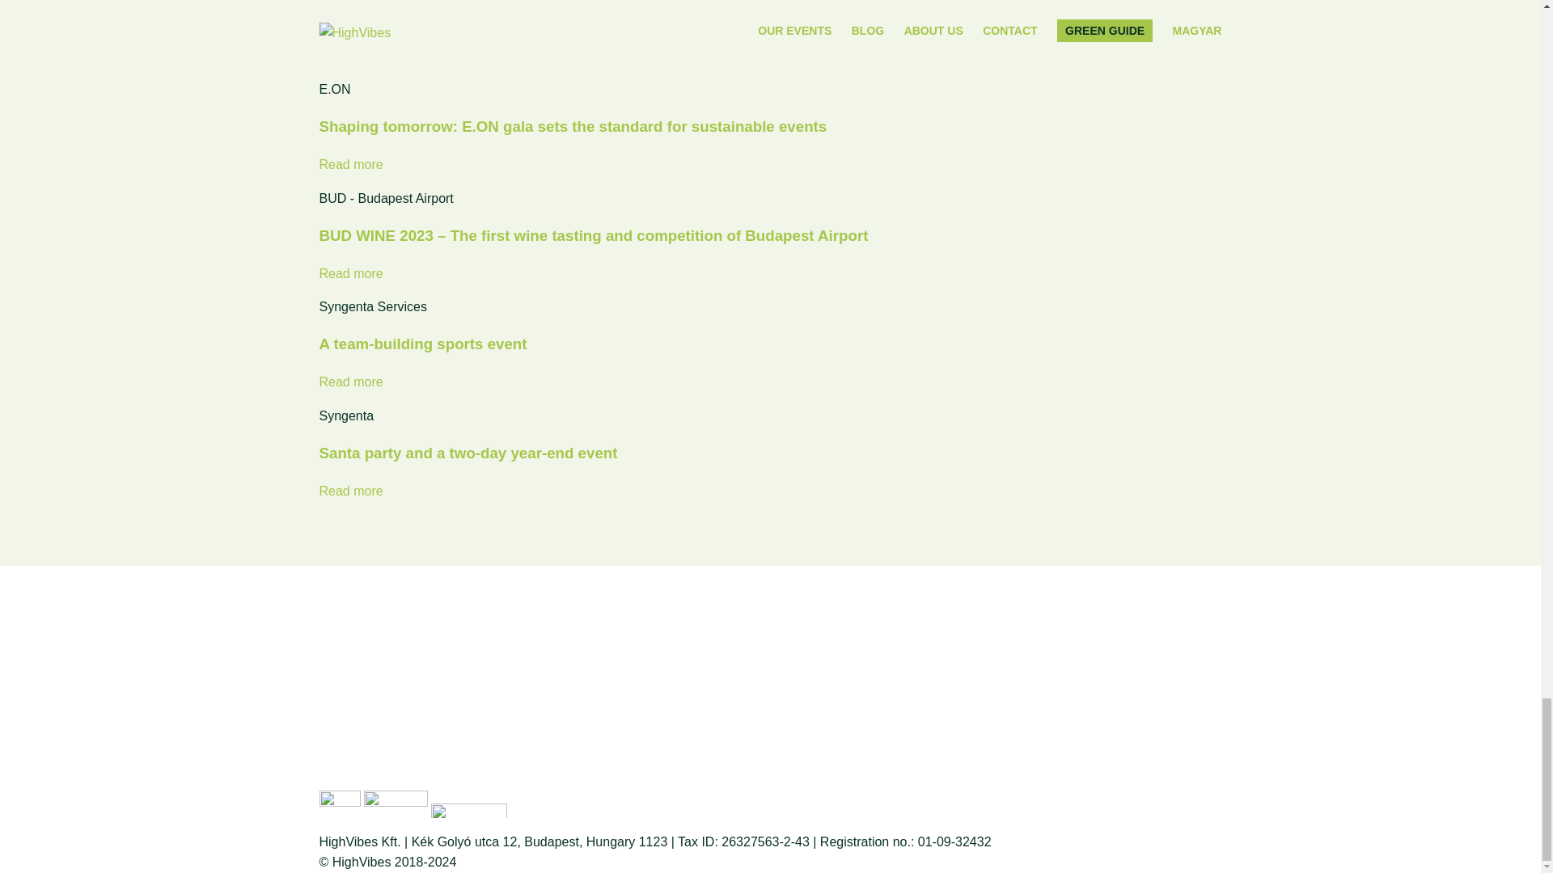 The width and height of the screenshot is (1553, 873). What do you see at coordinates (349, 164) in the screenshot?
I see `Read more` at bounding box center [349, 164].